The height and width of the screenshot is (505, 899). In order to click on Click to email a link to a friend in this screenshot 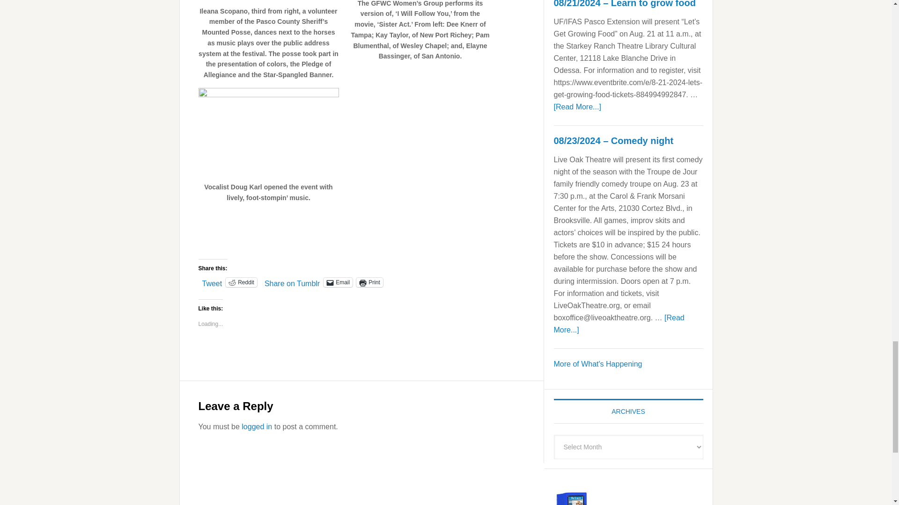, I will do `click(338, 282)`.